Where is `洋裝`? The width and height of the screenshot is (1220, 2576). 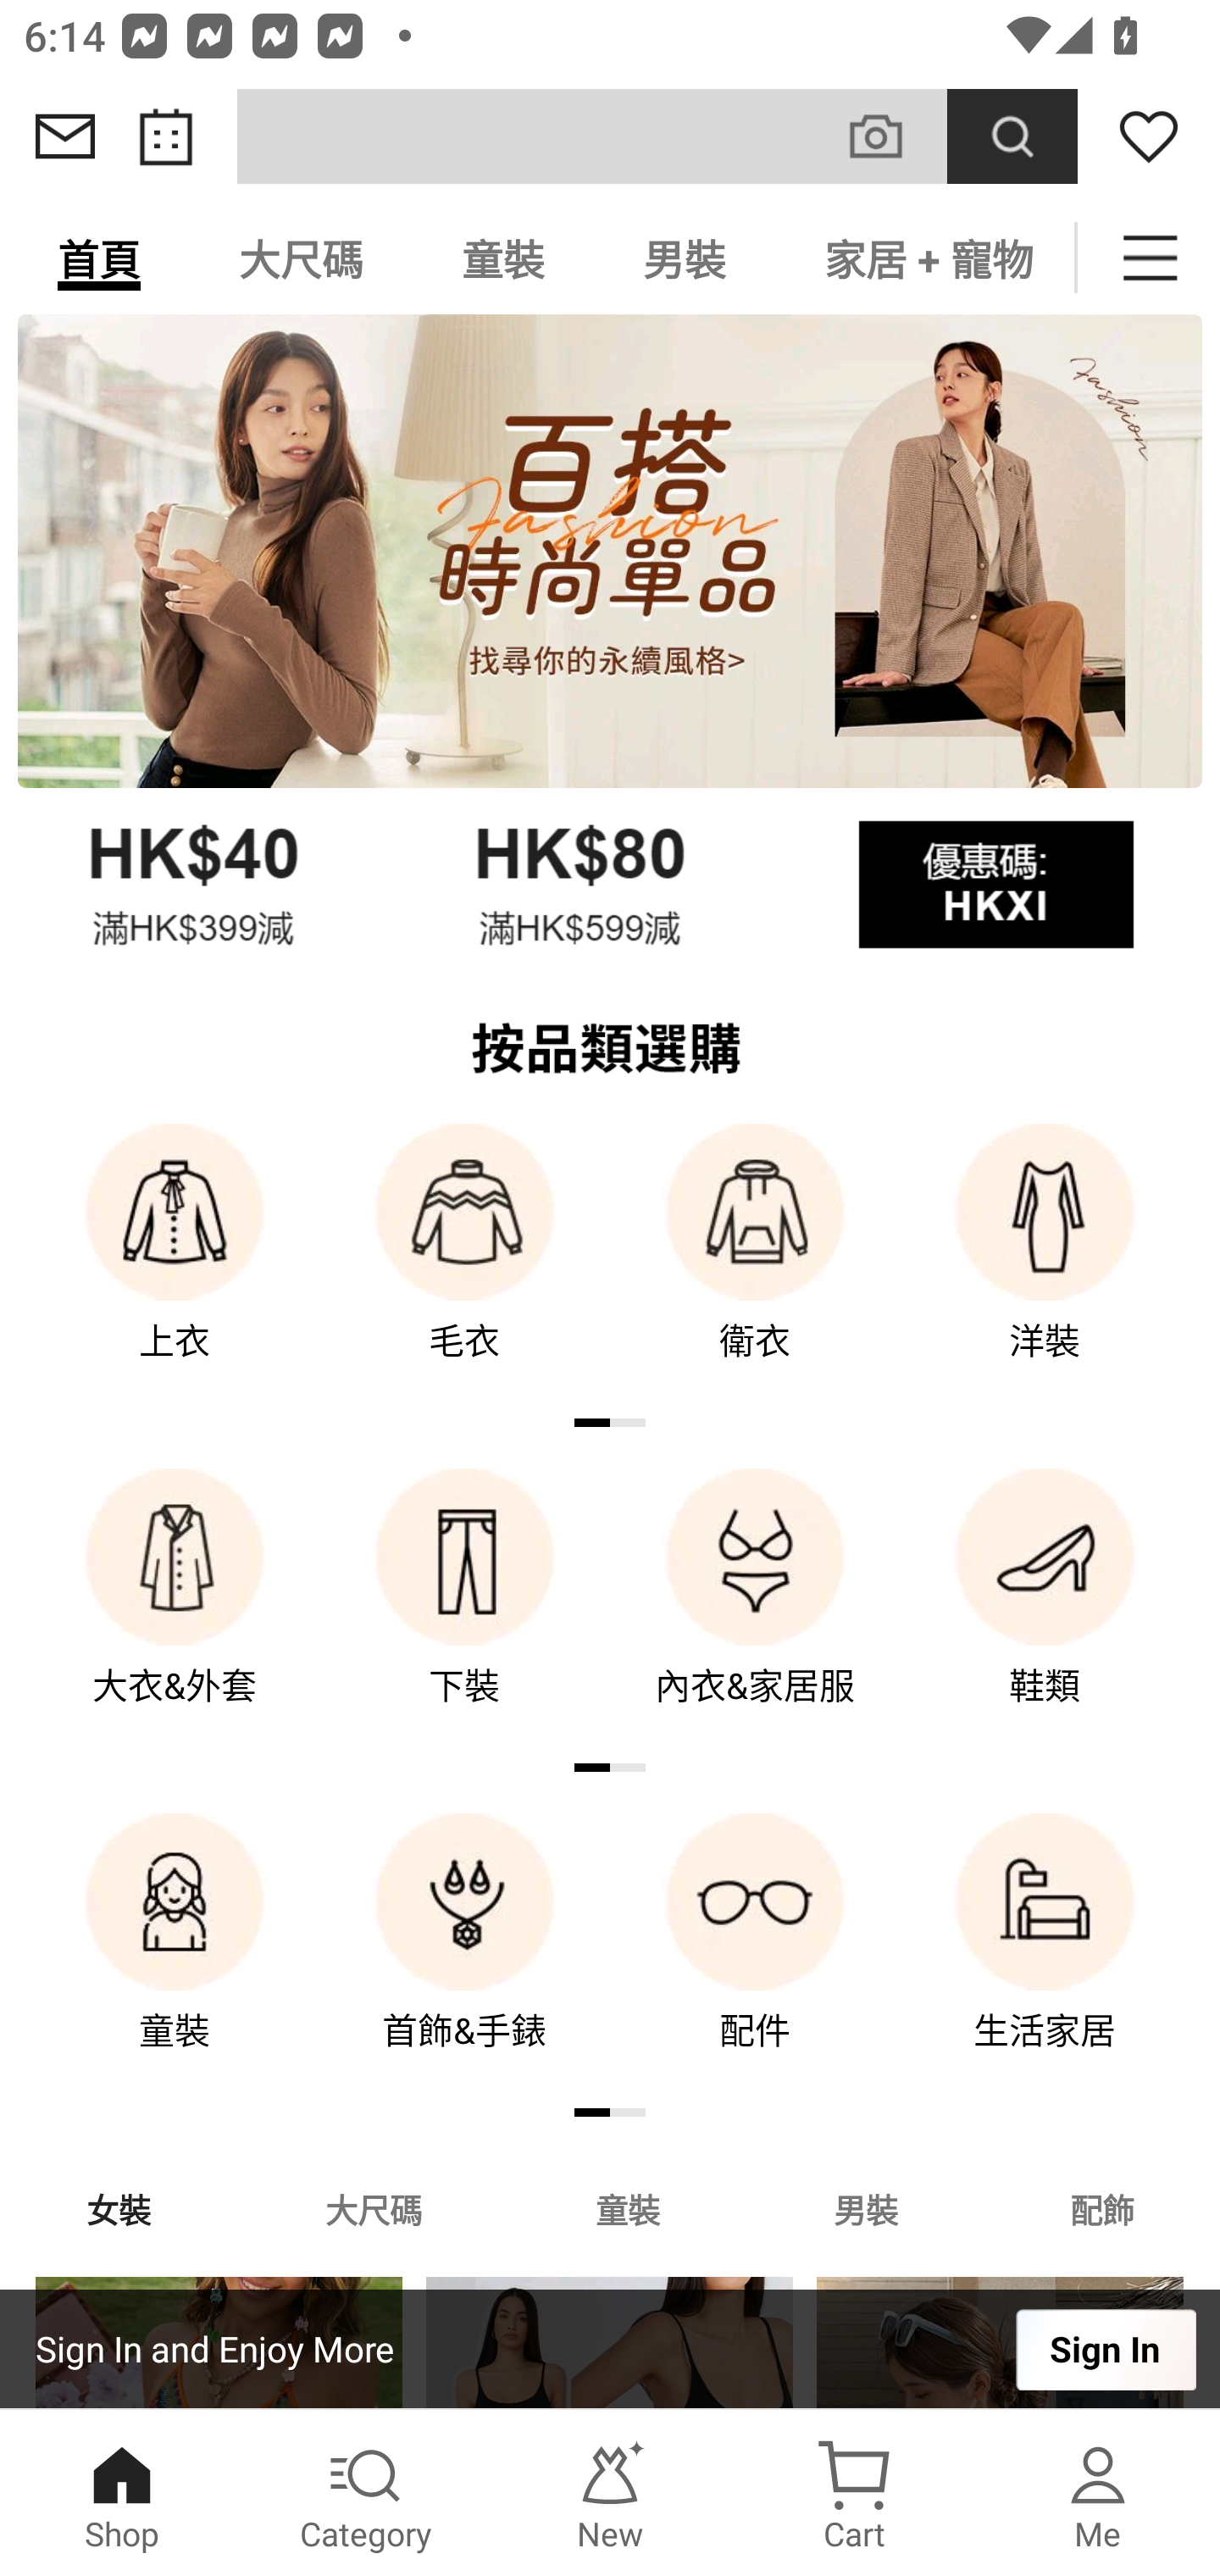
洋裝 is located at coordinates (1045, 1264).